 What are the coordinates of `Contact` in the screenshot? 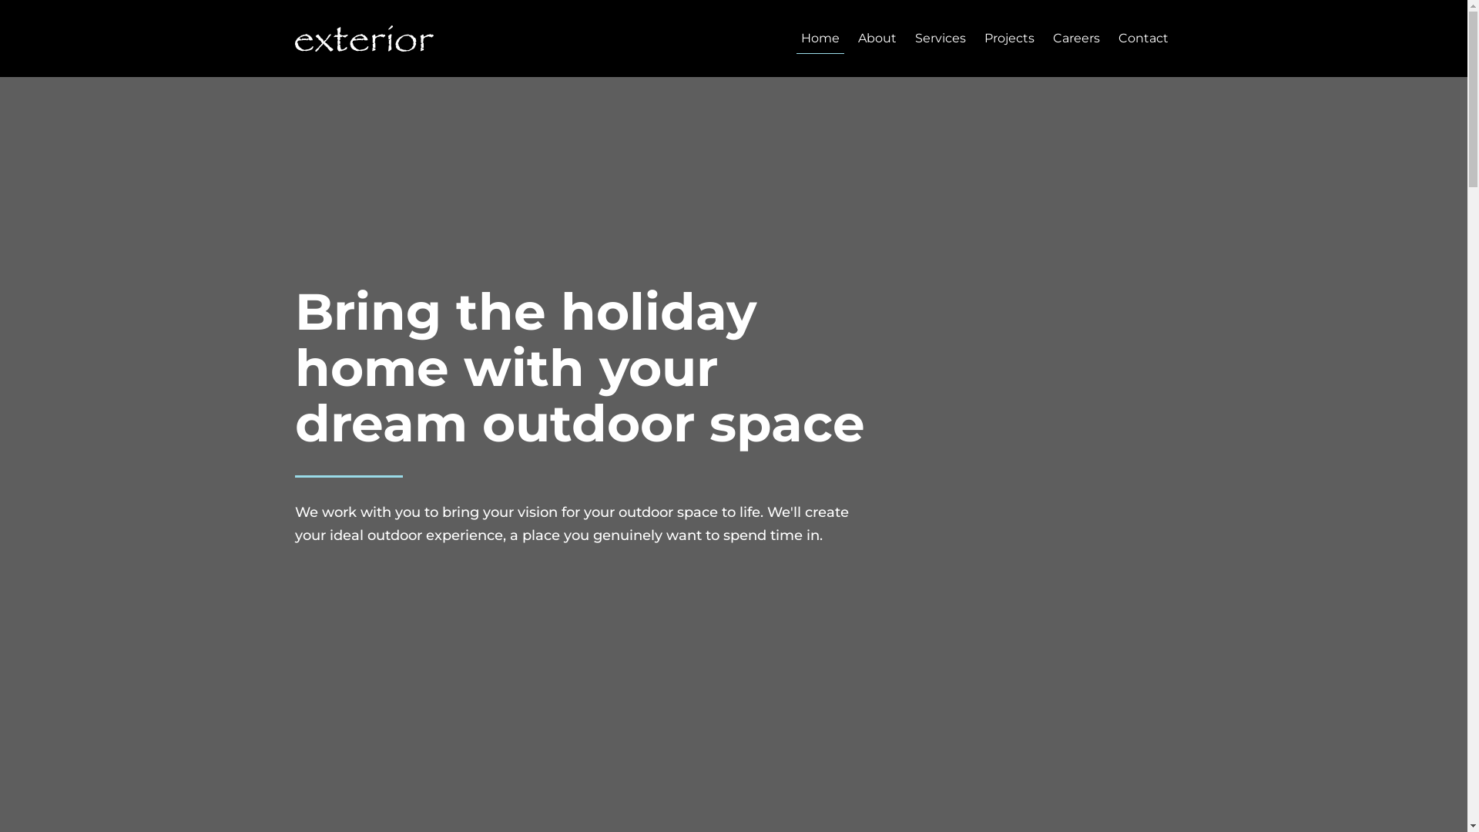 It's located at (1143, 39).